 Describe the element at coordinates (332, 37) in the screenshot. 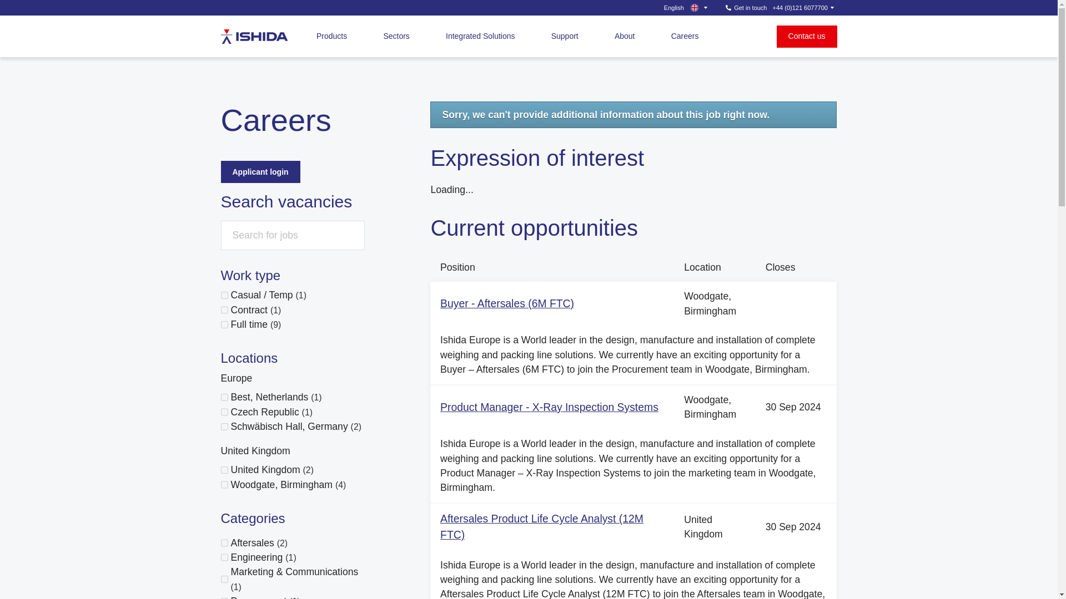

I see `Products` at that location.